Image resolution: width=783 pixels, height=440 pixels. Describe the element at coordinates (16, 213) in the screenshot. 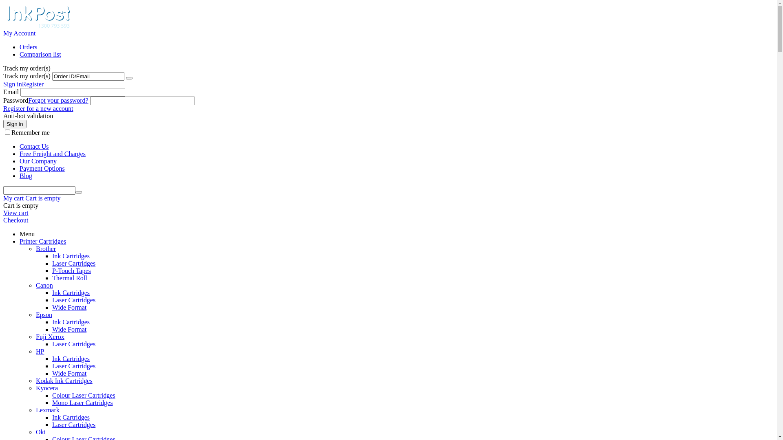

I see `View cart` at that location.